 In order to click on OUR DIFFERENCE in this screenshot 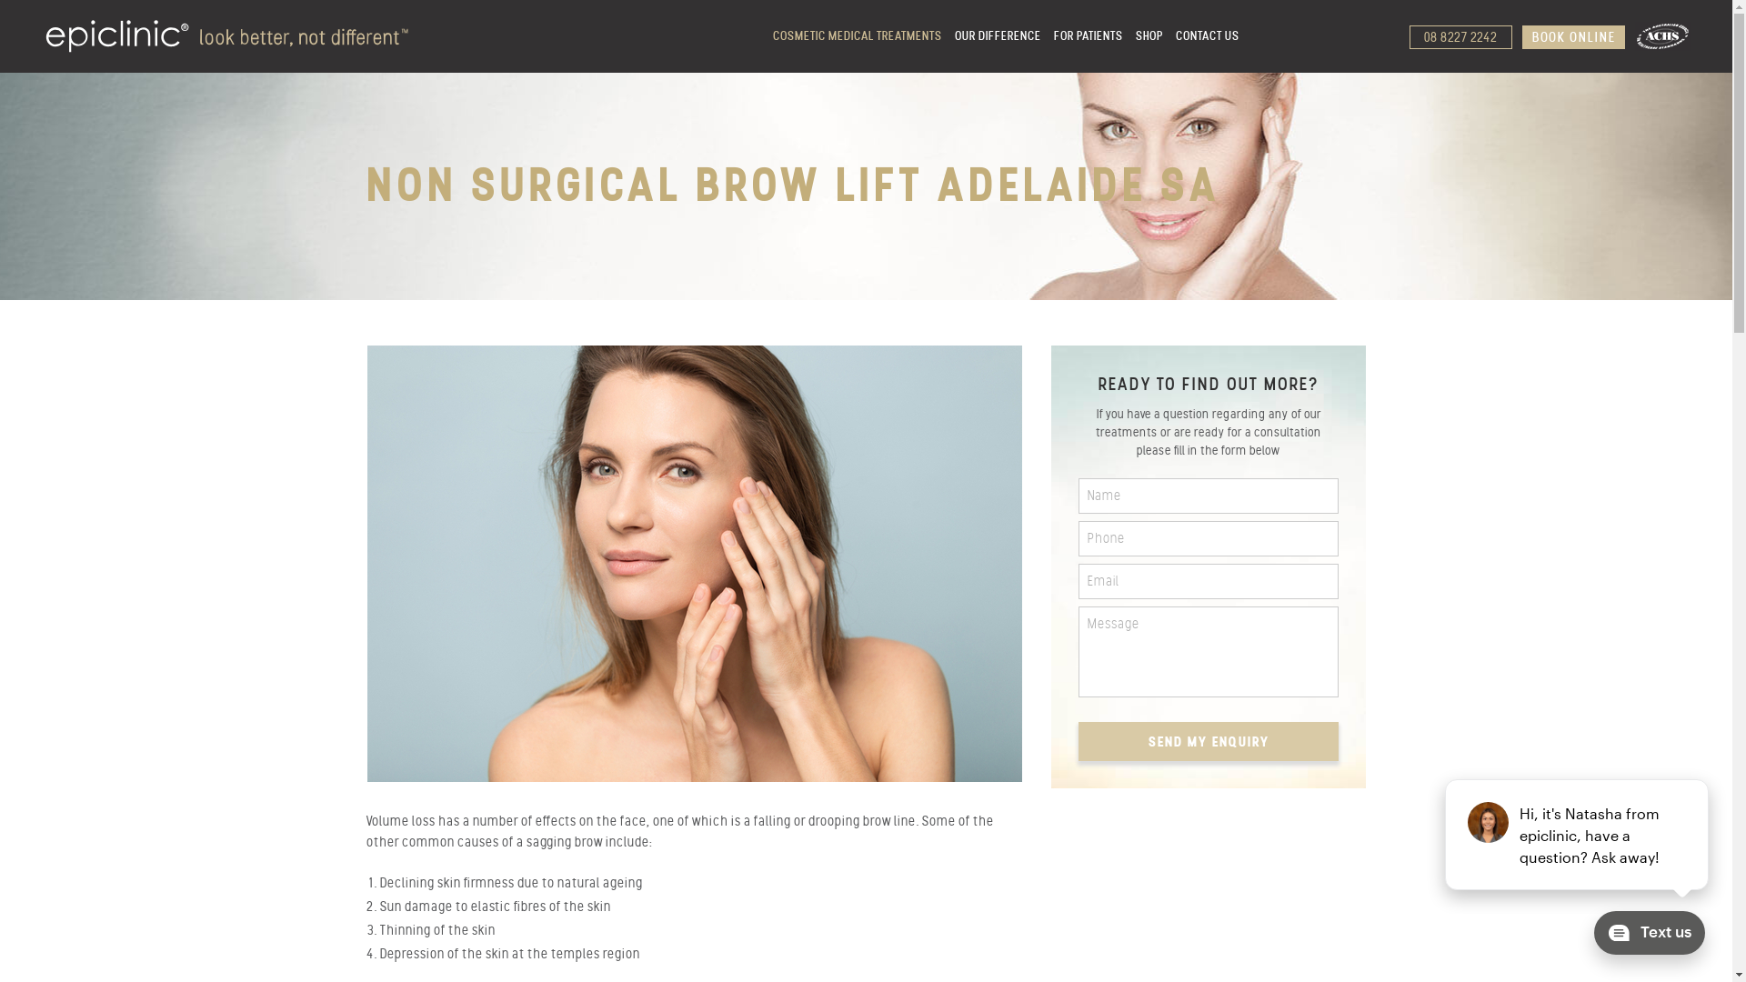, I will do `click(998, 36)`.